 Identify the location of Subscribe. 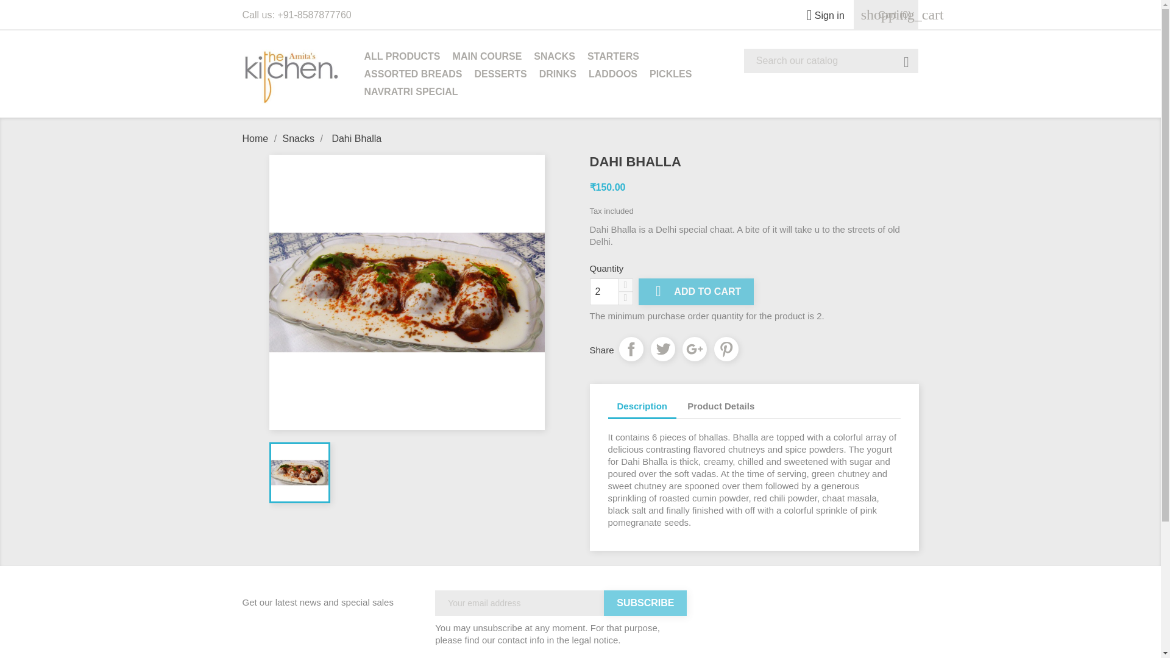
(645, 603).